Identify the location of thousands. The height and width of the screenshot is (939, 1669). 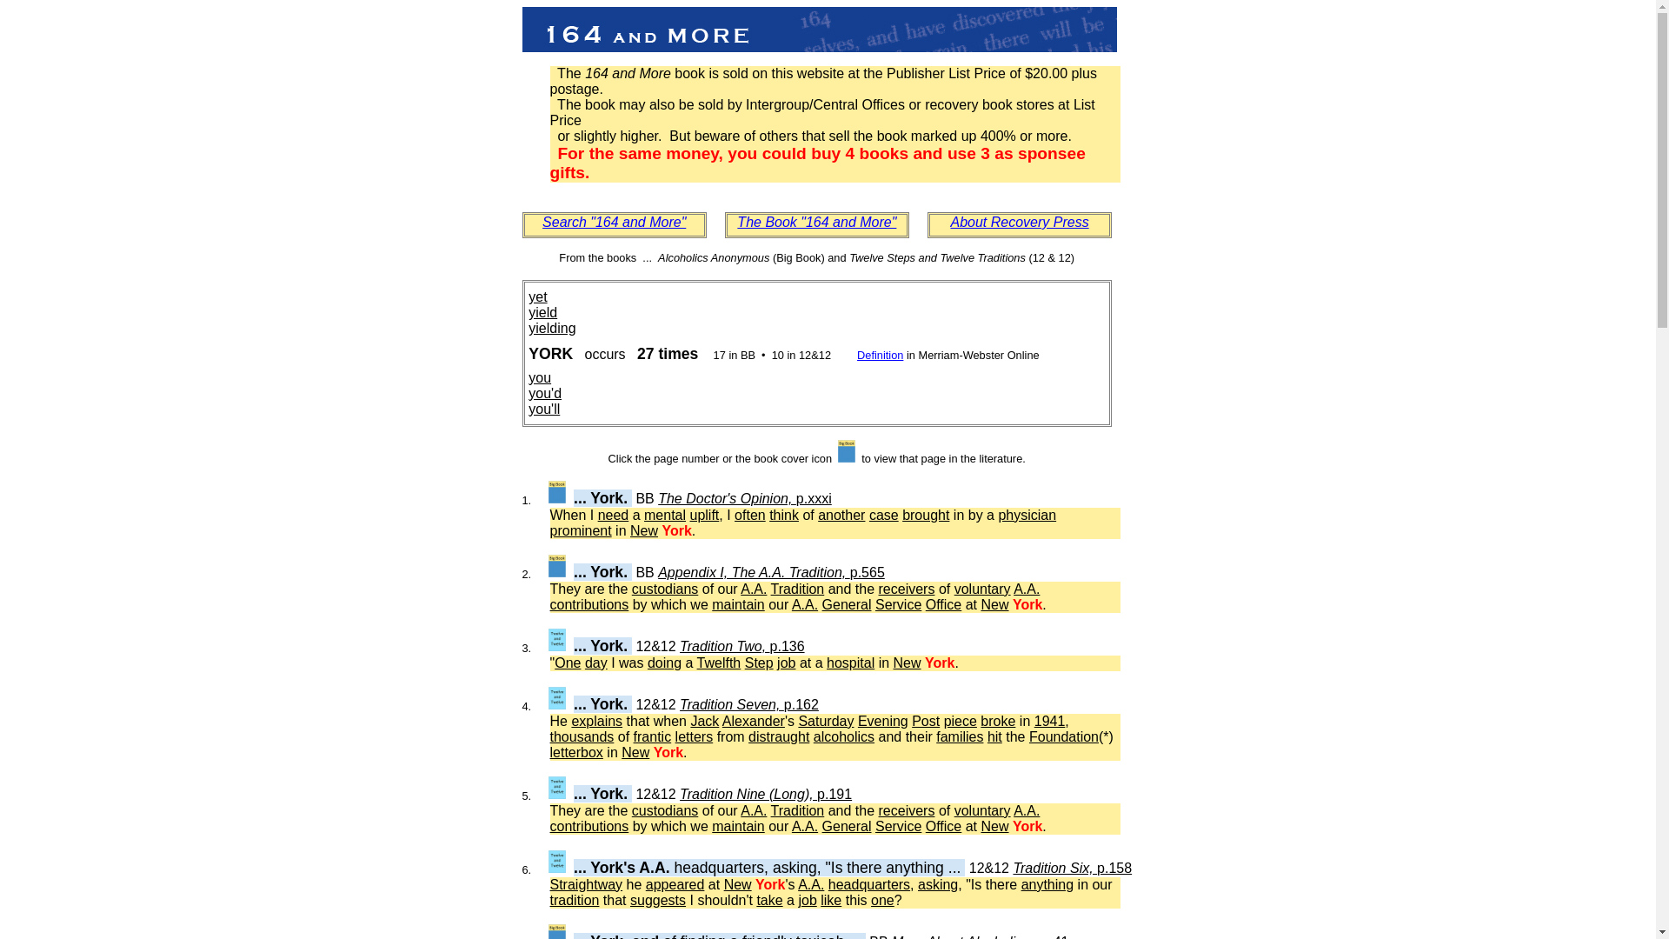
(582, 737).